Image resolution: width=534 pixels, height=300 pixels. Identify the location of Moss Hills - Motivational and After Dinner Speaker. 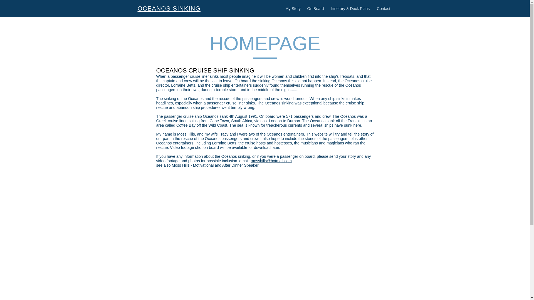
(215, 165).